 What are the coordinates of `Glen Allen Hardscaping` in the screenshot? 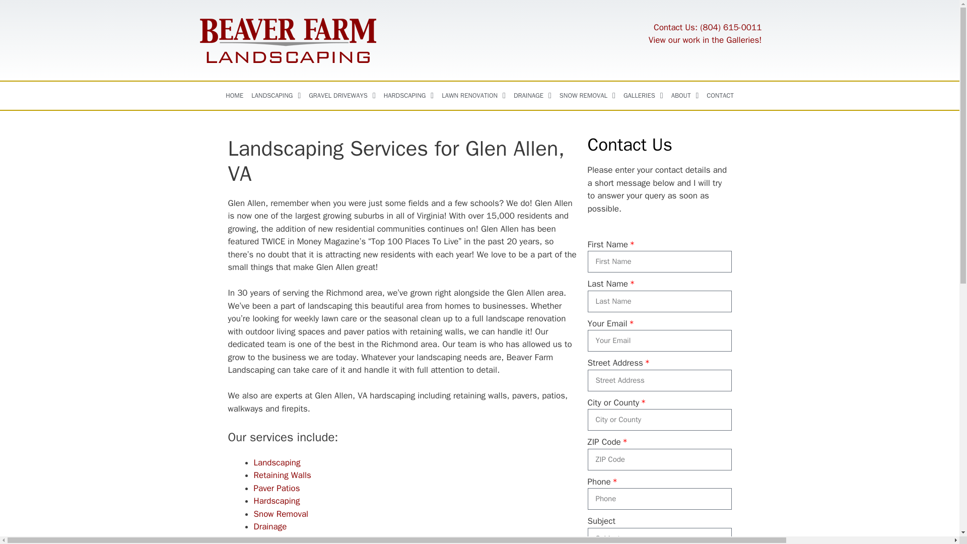 It's located at (277, 501).